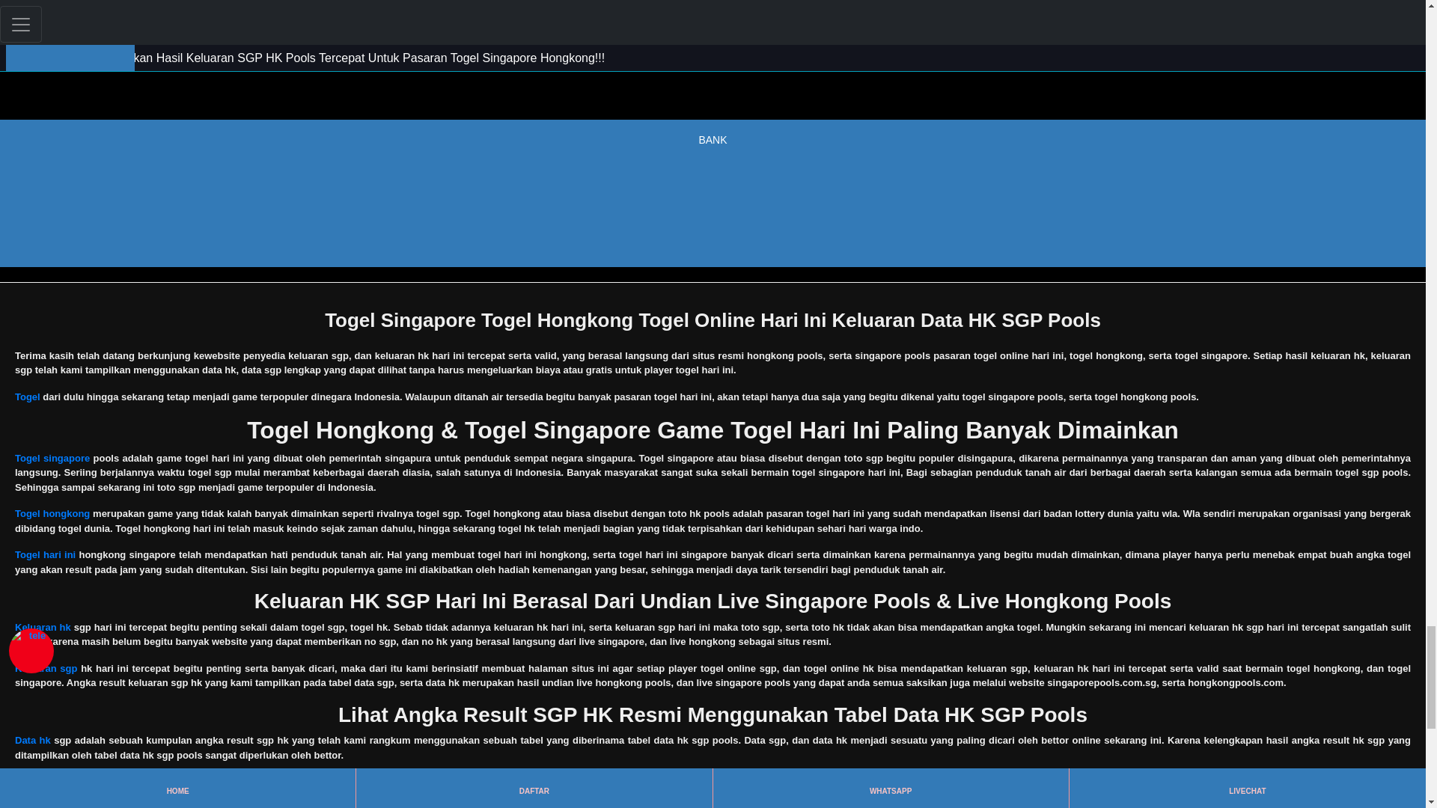 The height and width of the screenshot is (808, 1437). I want to click on Togel hongkong, so click(52, 513).